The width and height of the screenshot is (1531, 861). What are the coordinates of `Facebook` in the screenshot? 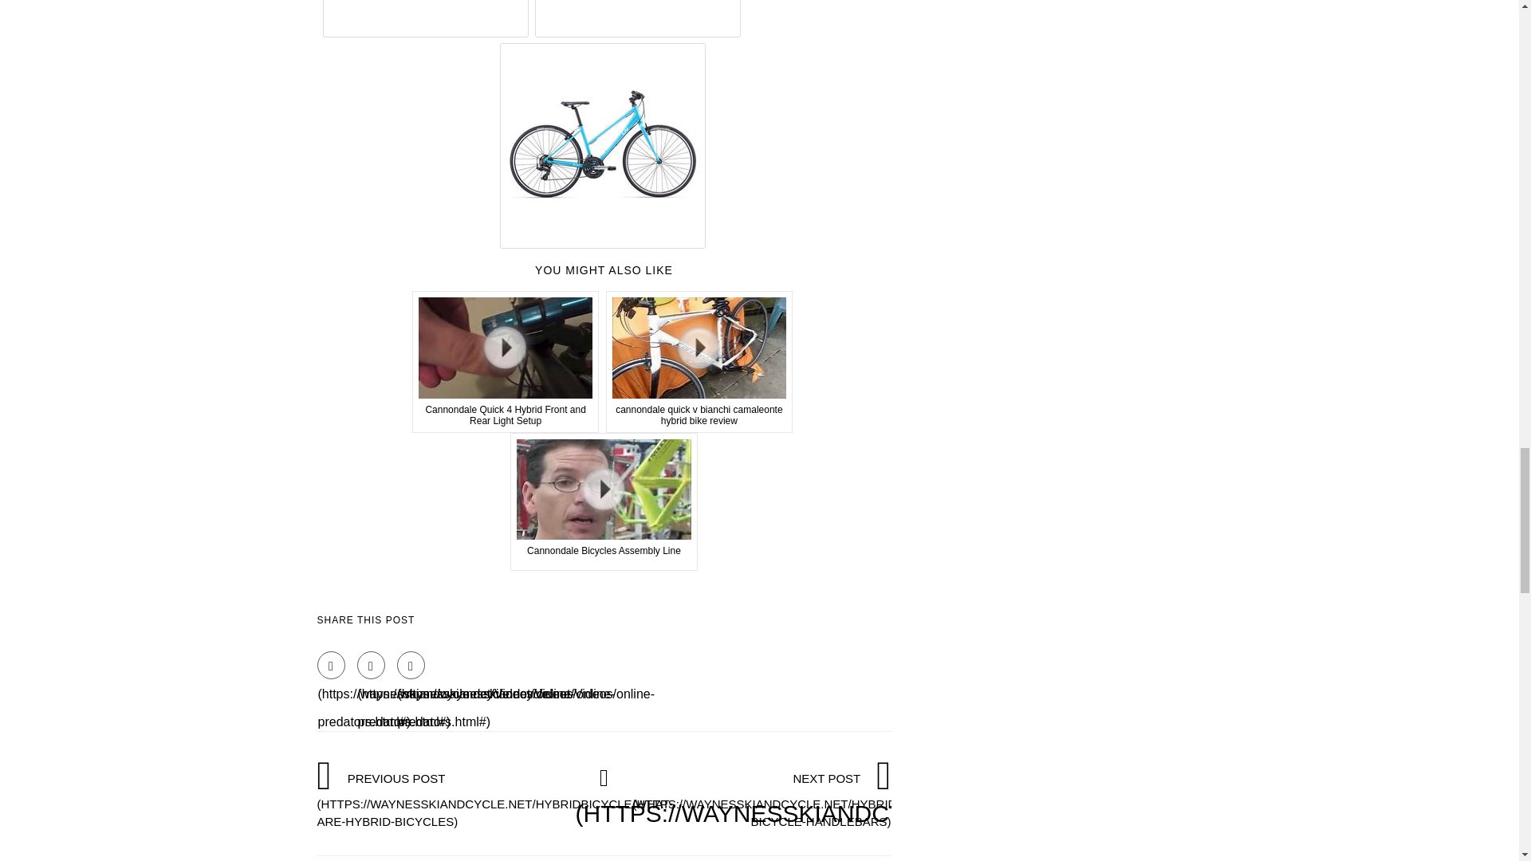 It's located at (331, 665).